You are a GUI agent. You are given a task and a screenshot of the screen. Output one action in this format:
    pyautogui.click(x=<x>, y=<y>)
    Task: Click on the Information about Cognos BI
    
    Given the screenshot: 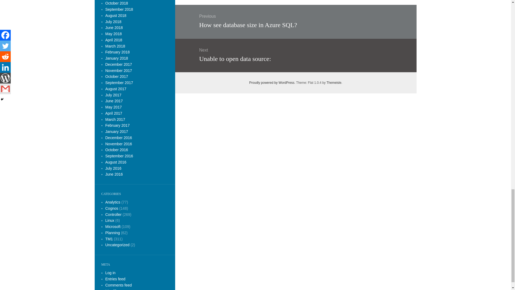 What is the action you would take?
    pyautogui.click(x=111, y=208)
    